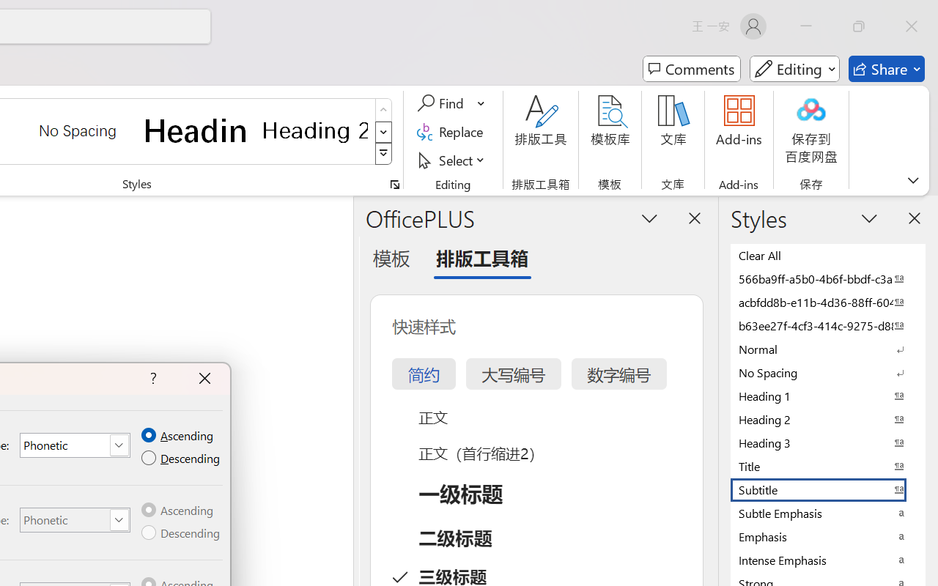 This screenshot has width=938, height=586. What do you see at coordinates (828, 349) in the screenshot?
I see `Normal` at bounding box center [828, 349].